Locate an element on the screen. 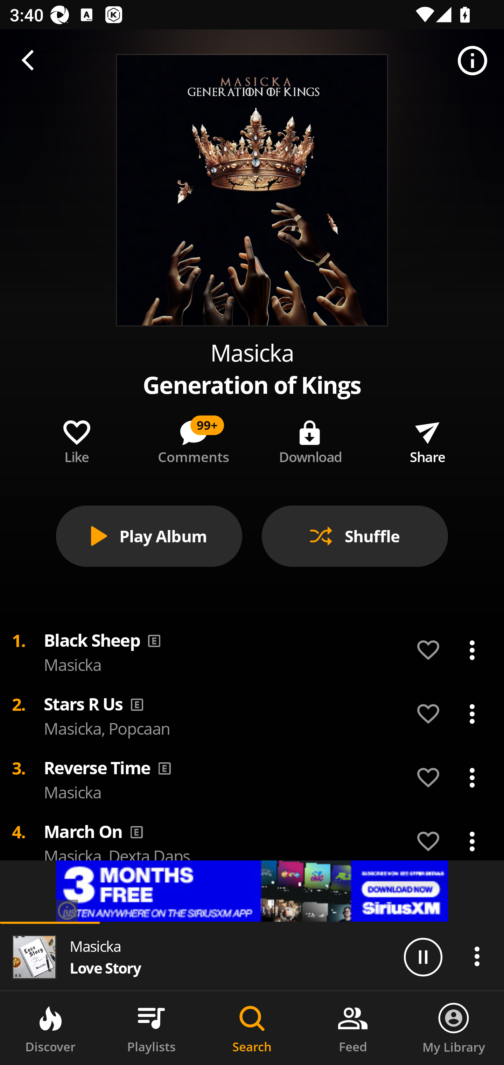  Play/Pause is located at coordinates (423, 956).